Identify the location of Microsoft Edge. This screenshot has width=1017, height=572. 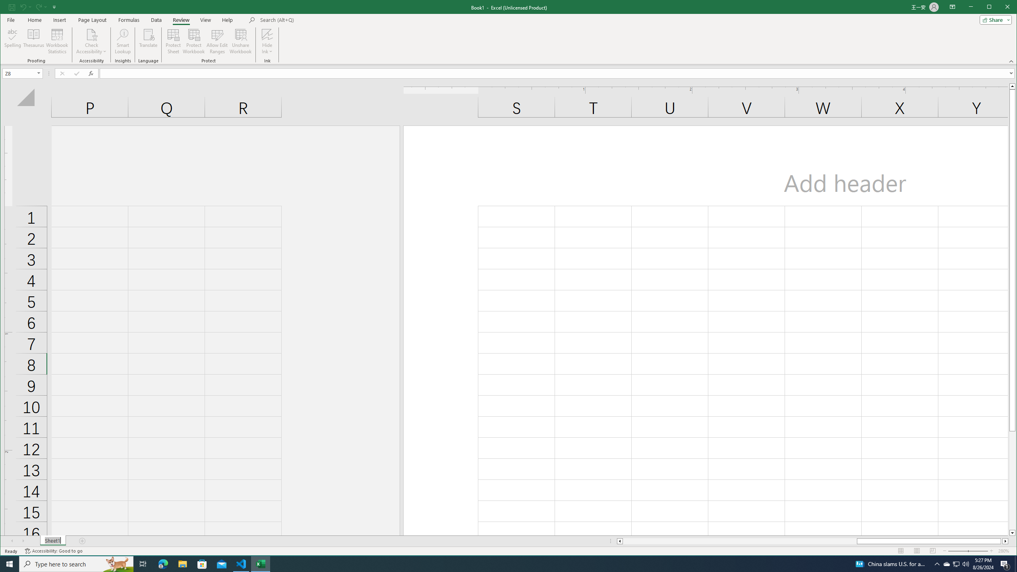
(163, 564).